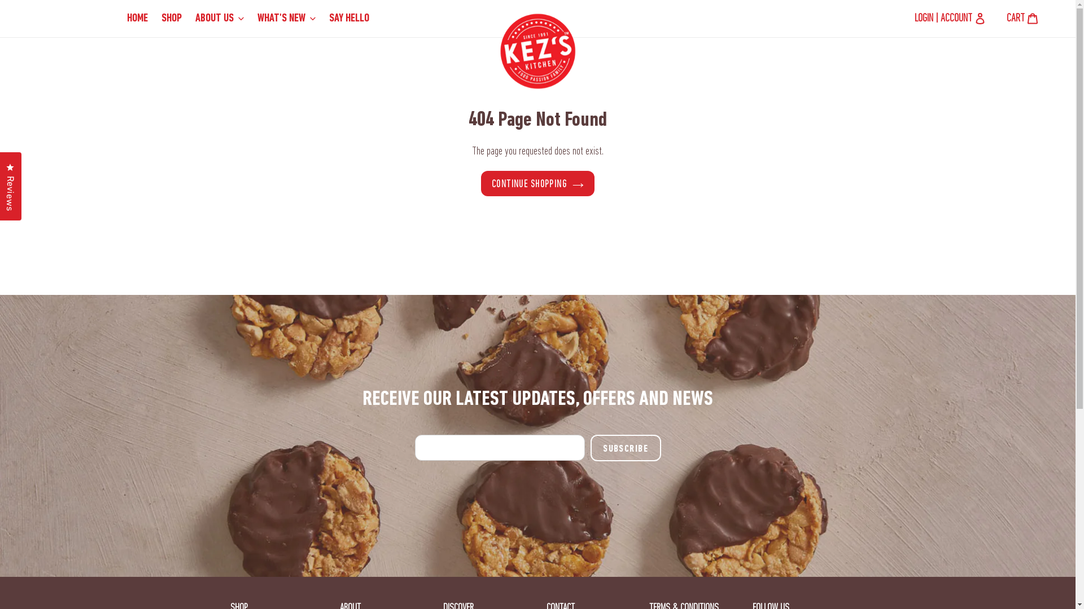 The width and height of the screenshot is (1084, 609). I want to click on SAY HELLO, so click(349, 19).